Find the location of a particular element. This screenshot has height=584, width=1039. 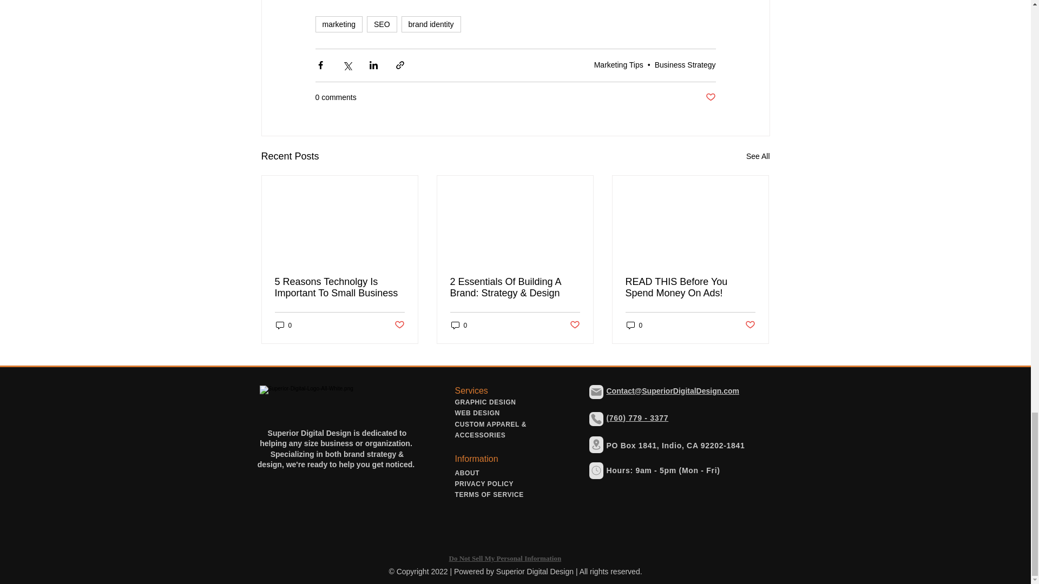

brand identity is located at coordinates (431, 24).